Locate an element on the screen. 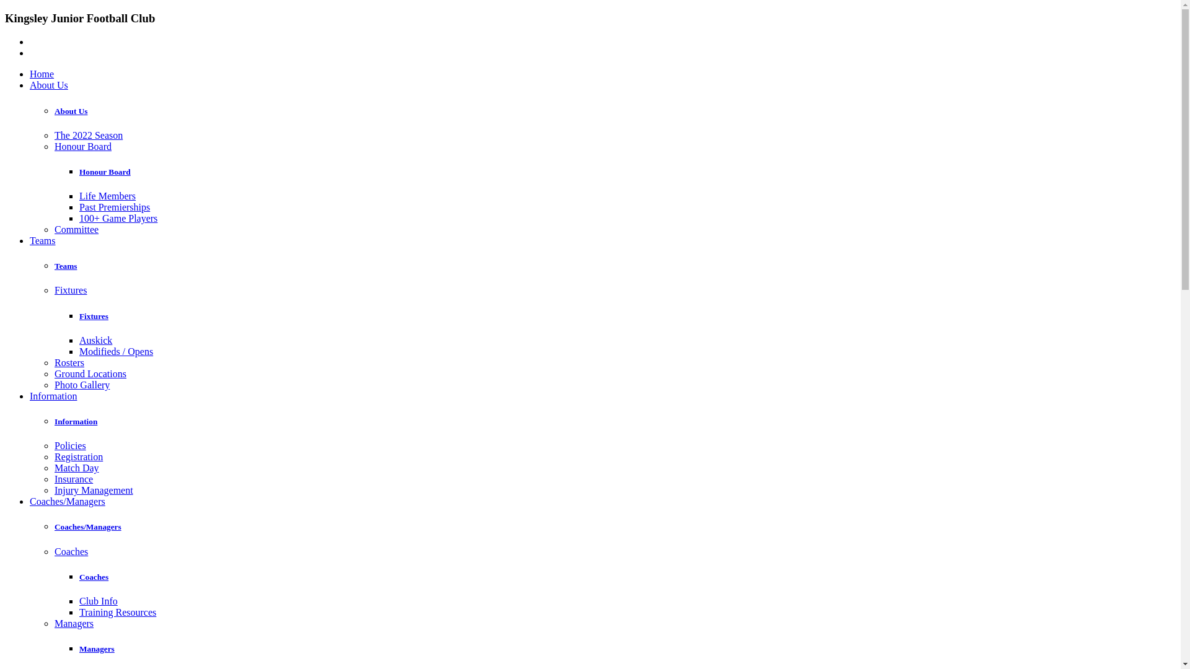 The height and width of the screenshot is (669, 1190). The 2022 Season is located at coordinates (89, 135).